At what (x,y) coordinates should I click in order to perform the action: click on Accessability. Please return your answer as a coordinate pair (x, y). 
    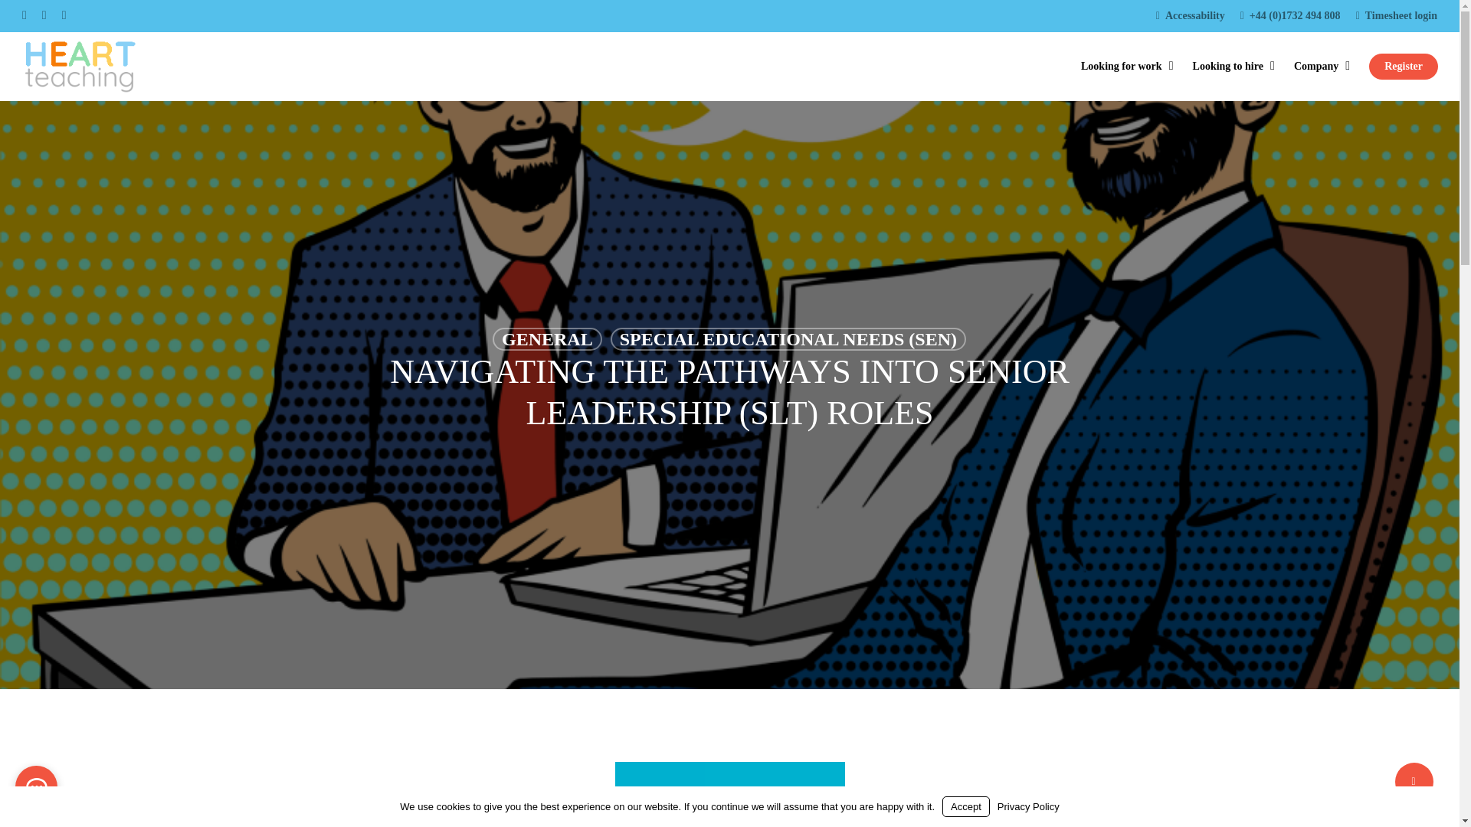
    Looking at the image, I should click on (1191, 15).